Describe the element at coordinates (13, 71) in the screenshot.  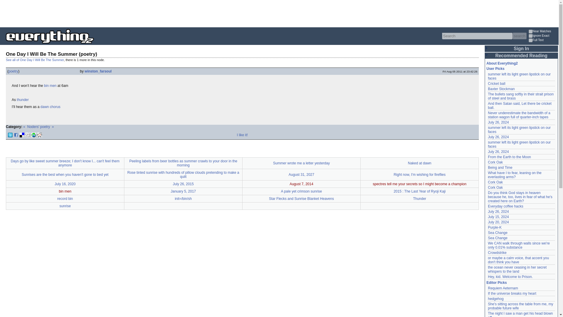
I see `poetry` at that location.